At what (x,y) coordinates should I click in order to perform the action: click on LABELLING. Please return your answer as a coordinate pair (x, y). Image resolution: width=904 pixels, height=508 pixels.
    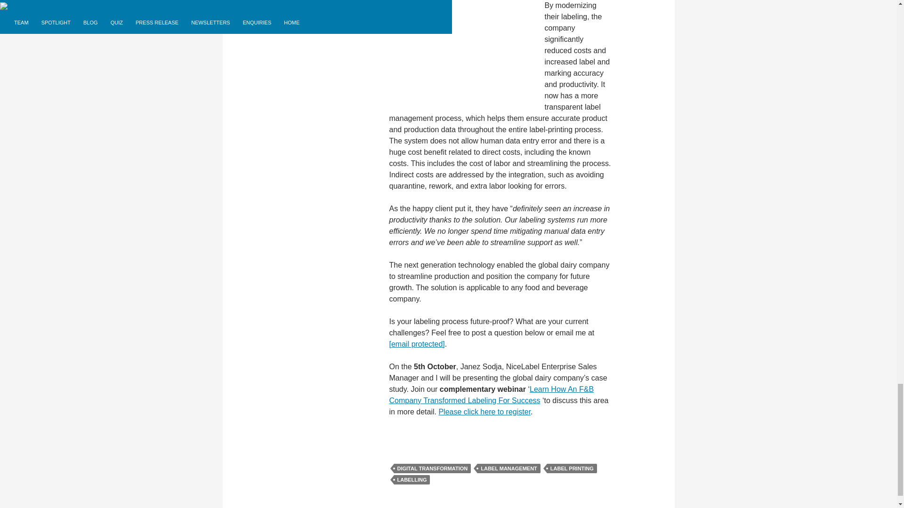
    Looking at the image, I should click on (412, 480).